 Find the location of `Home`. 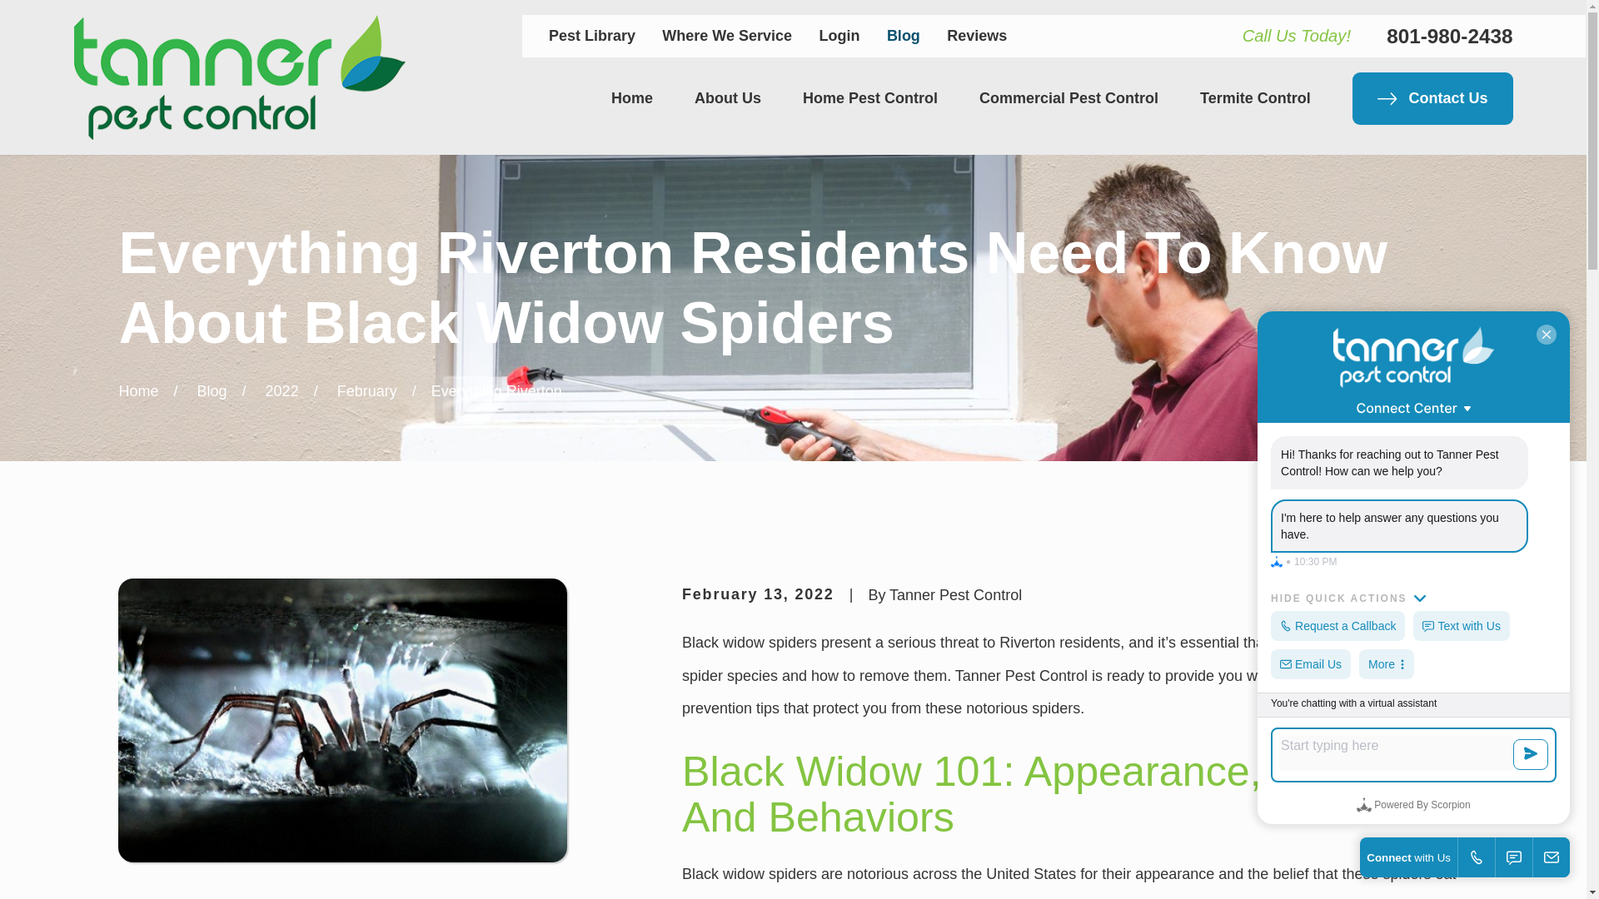

Home is located at coordinates (238, 77).